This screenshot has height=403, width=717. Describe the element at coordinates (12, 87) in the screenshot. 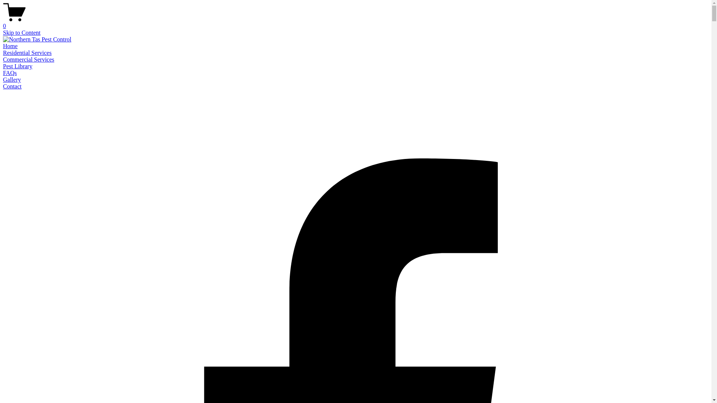

I see `Contact` at that location.